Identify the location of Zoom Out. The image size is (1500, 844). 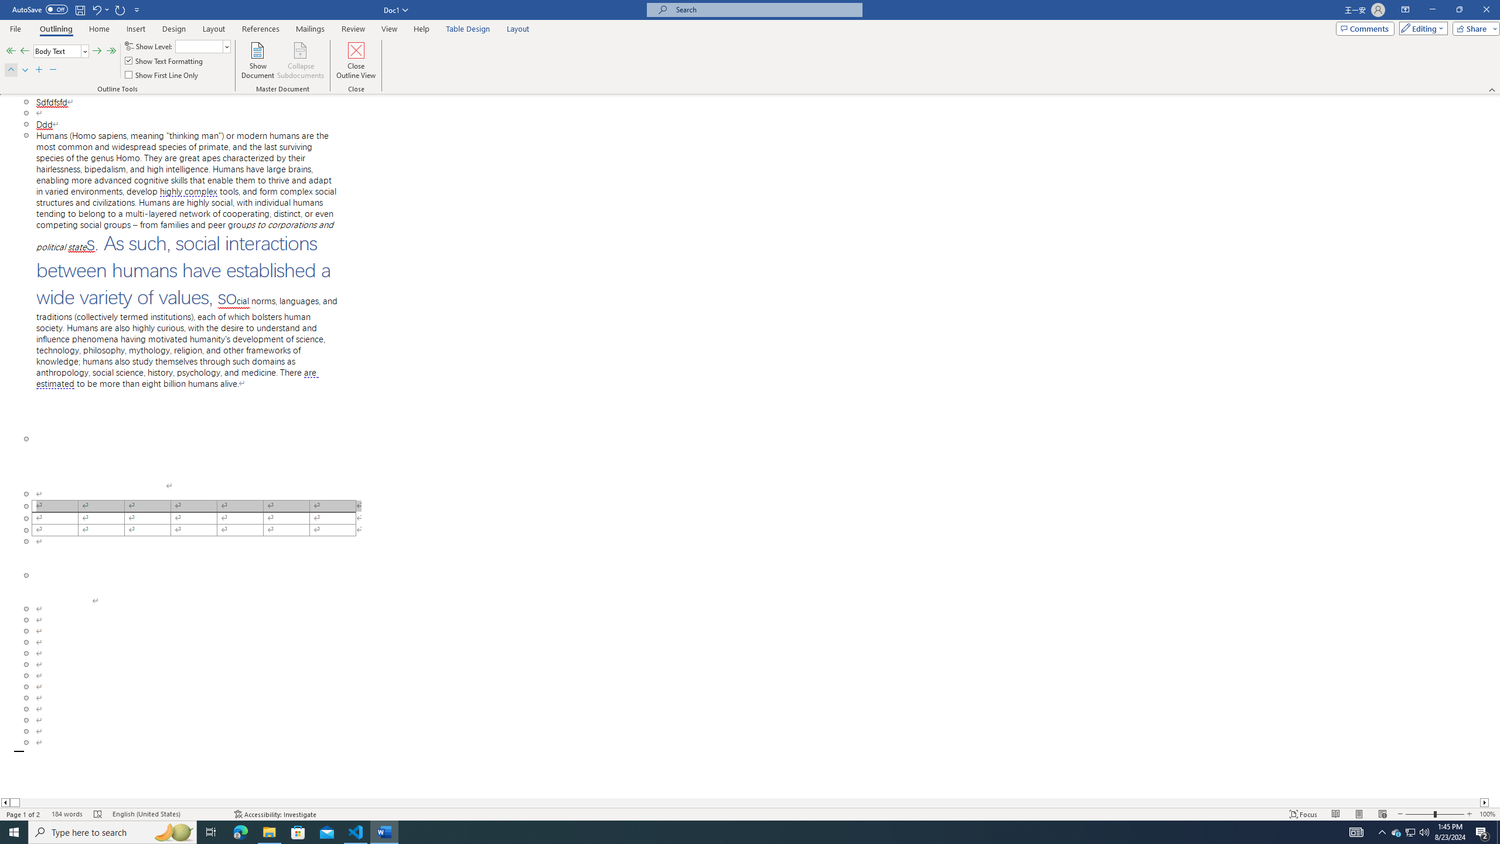
(1419, 814).